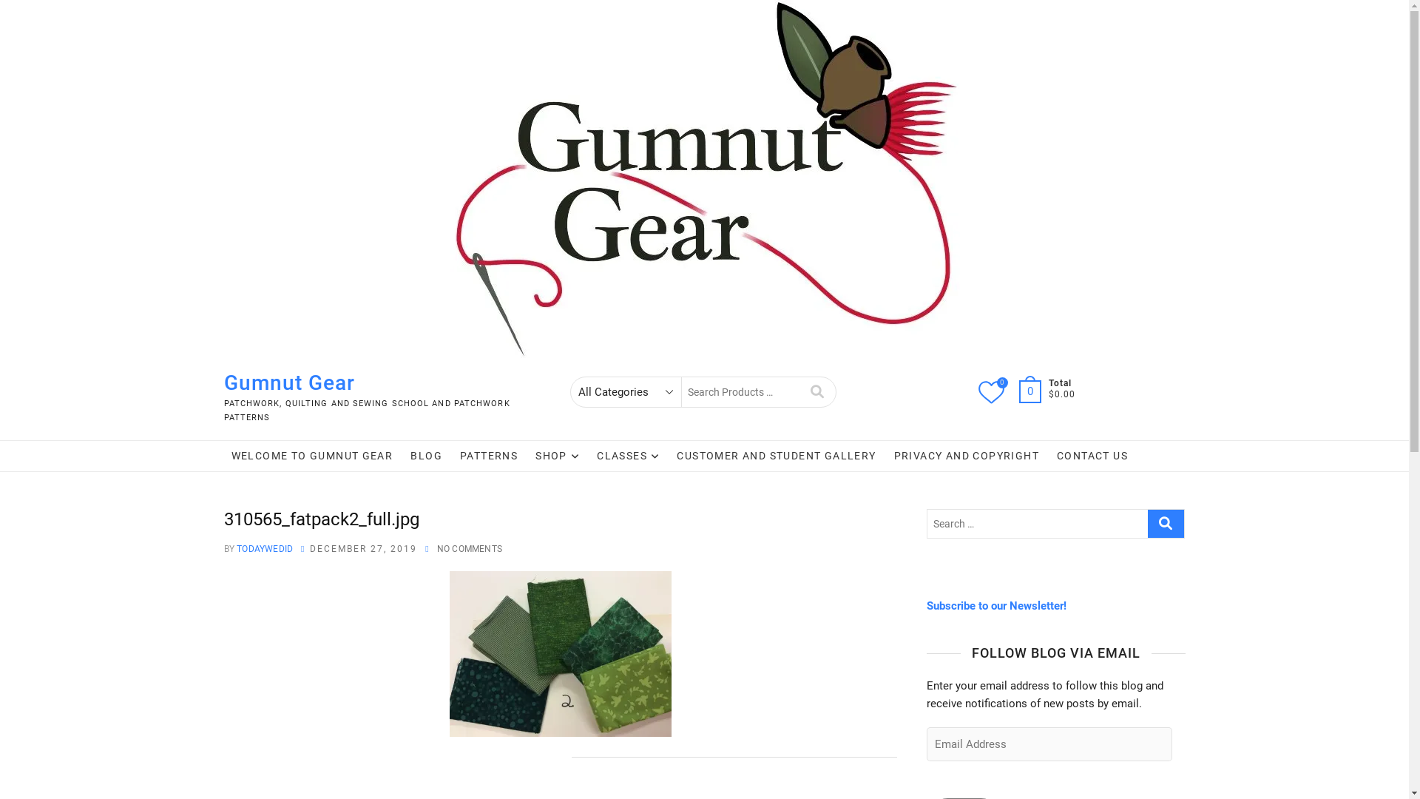  Describe the element at coordinates (489, 456) in the screenshot. I see `PATTERNS` at that location.